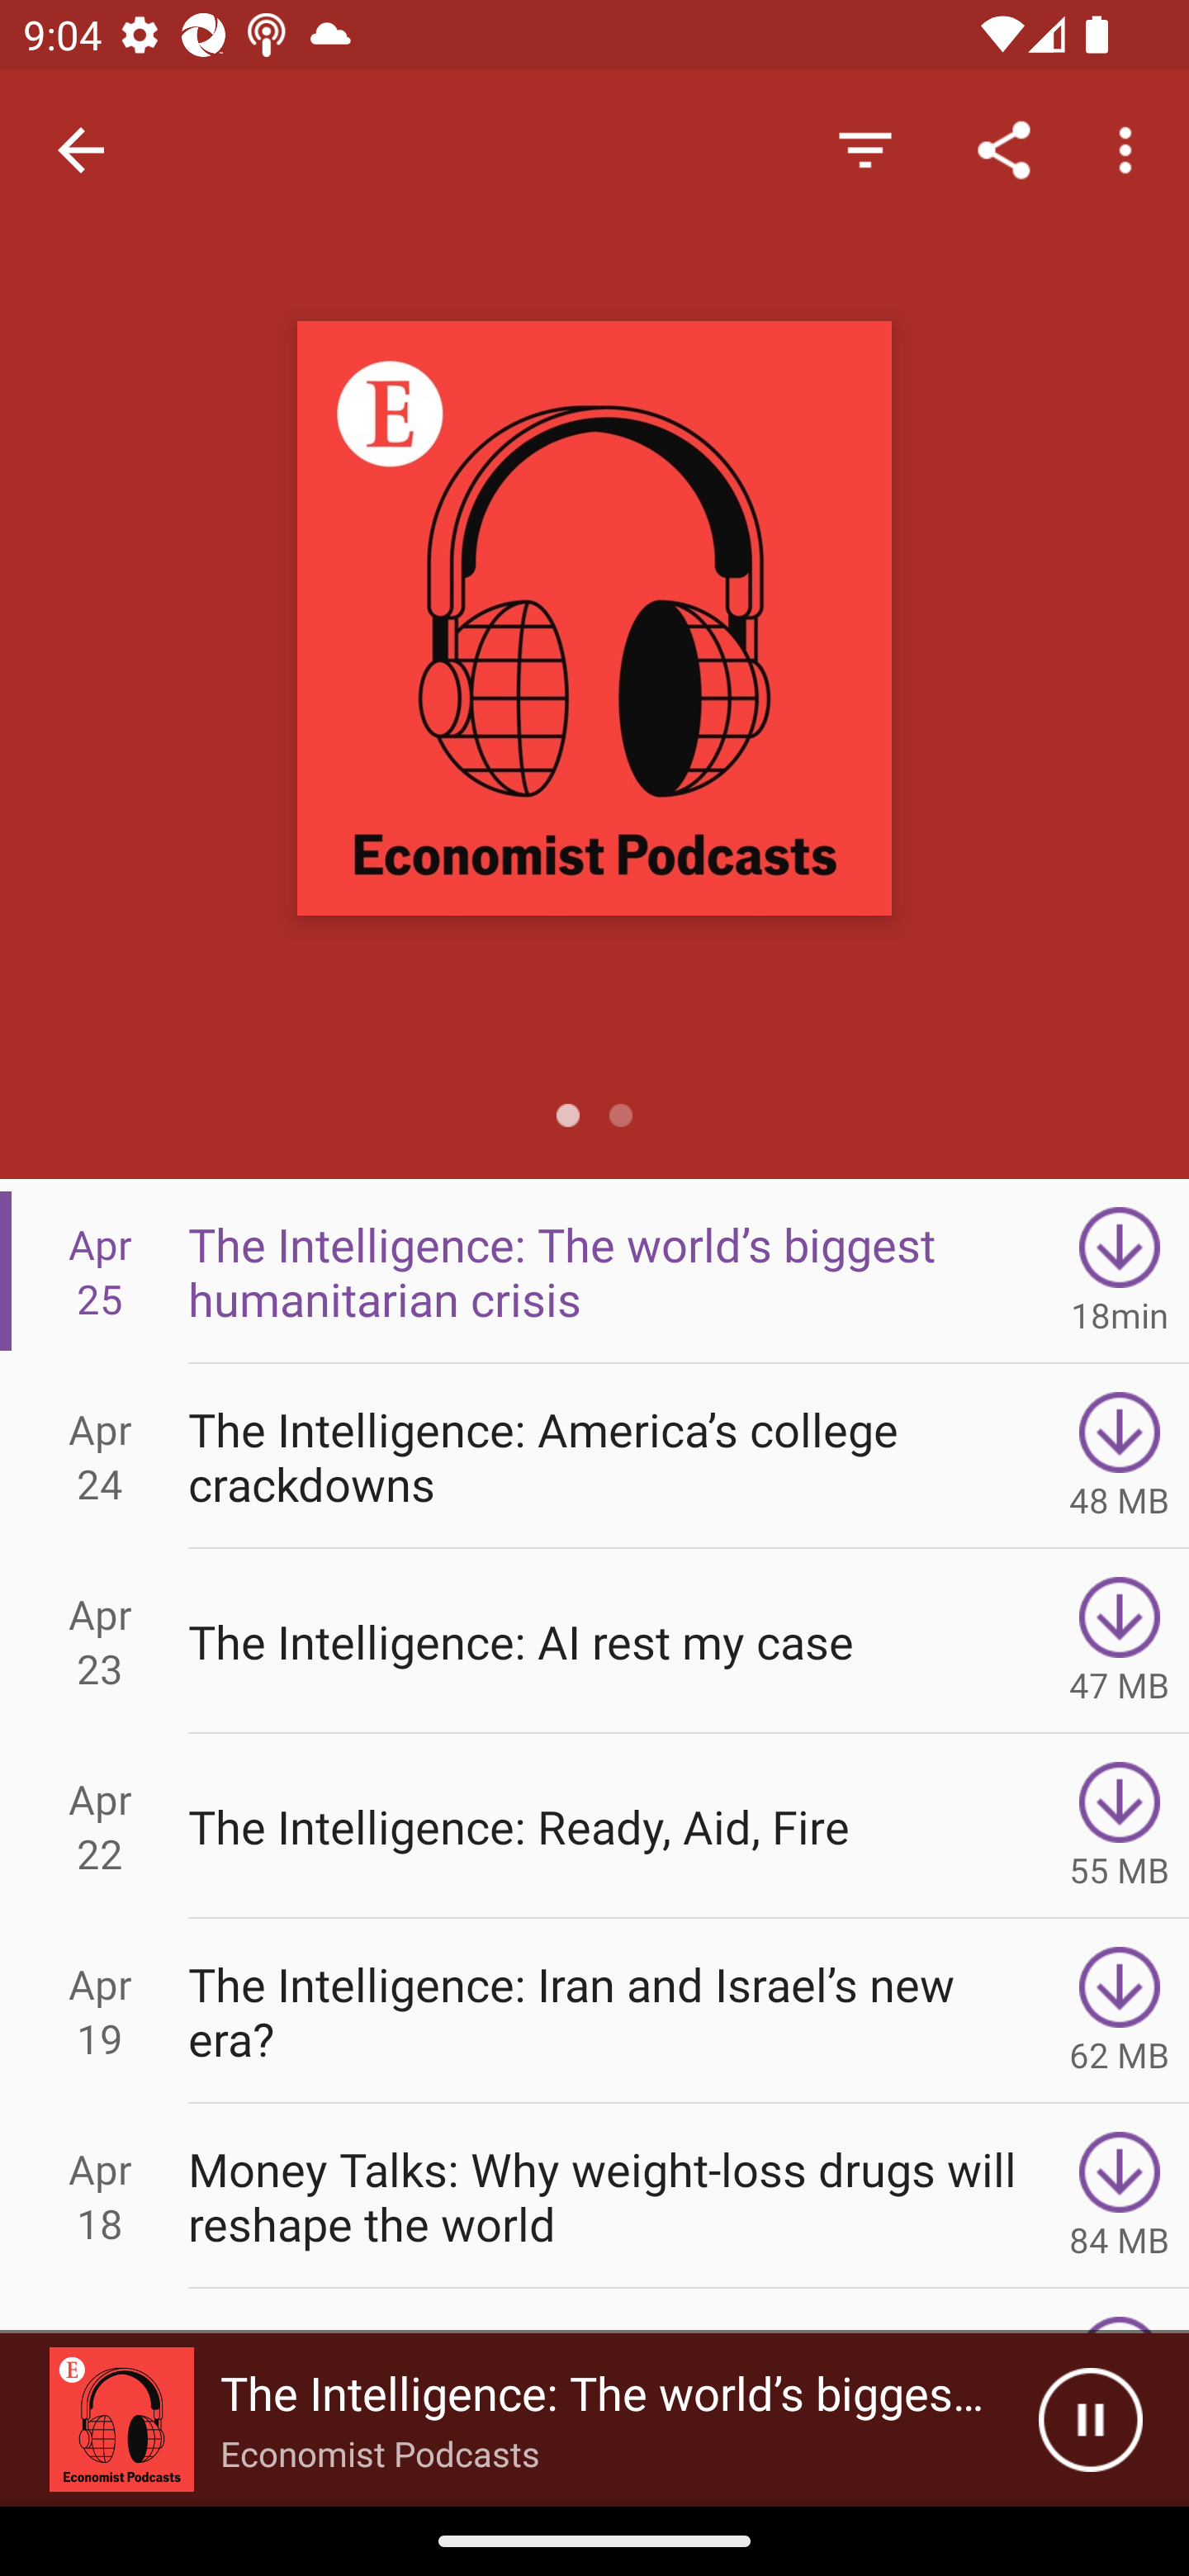  What do you see at coordinates (1004, 149) in the screenshot?
I see `Share Link` at bounding box center [1004, 149].